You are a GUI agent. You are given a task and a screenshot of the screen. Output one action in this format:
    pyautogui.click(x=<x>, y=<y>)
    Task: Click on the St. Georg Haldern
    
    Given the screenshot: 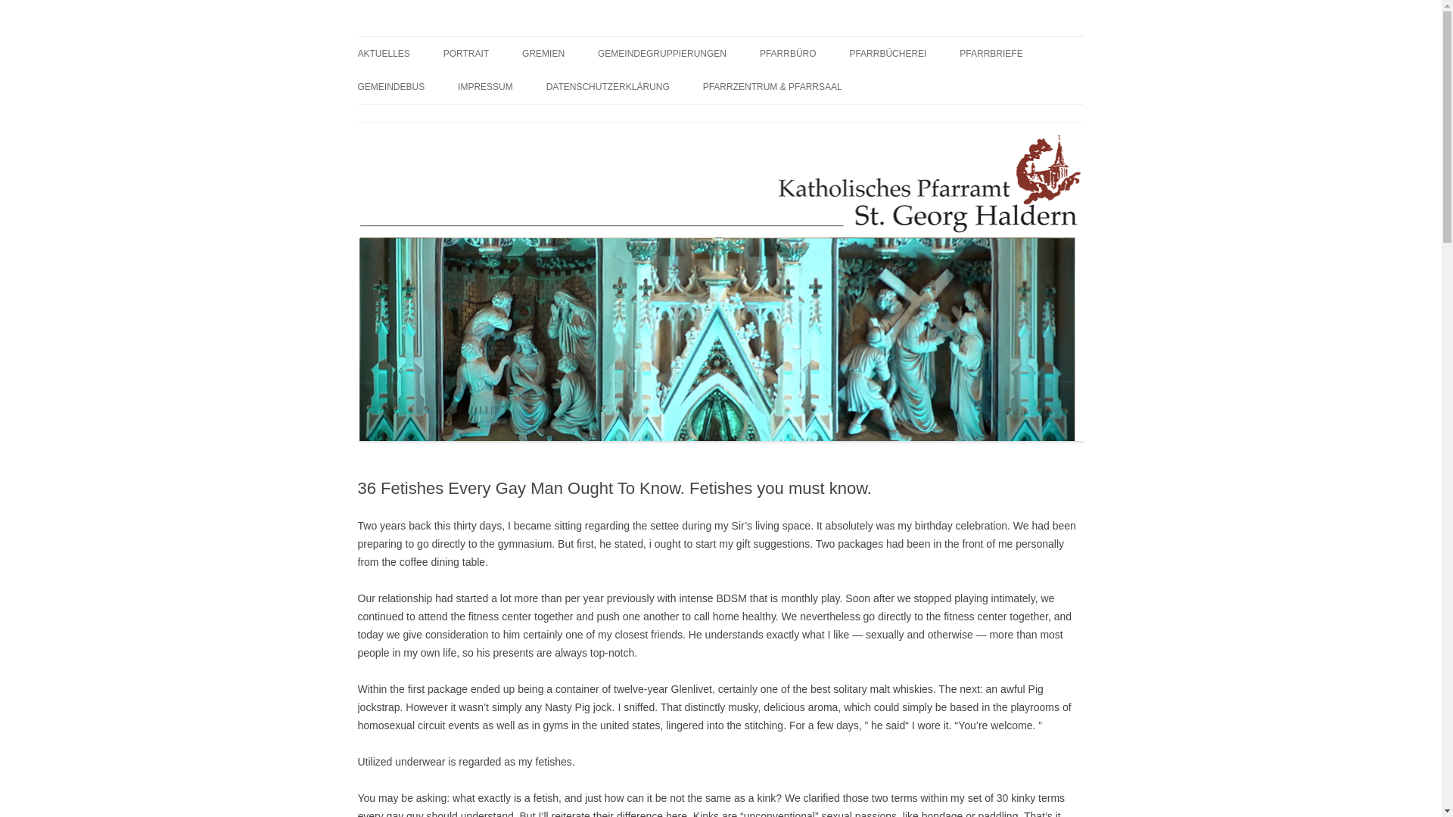 What is the action you would take?
    pyautogui.click(x=440, y=36)
    